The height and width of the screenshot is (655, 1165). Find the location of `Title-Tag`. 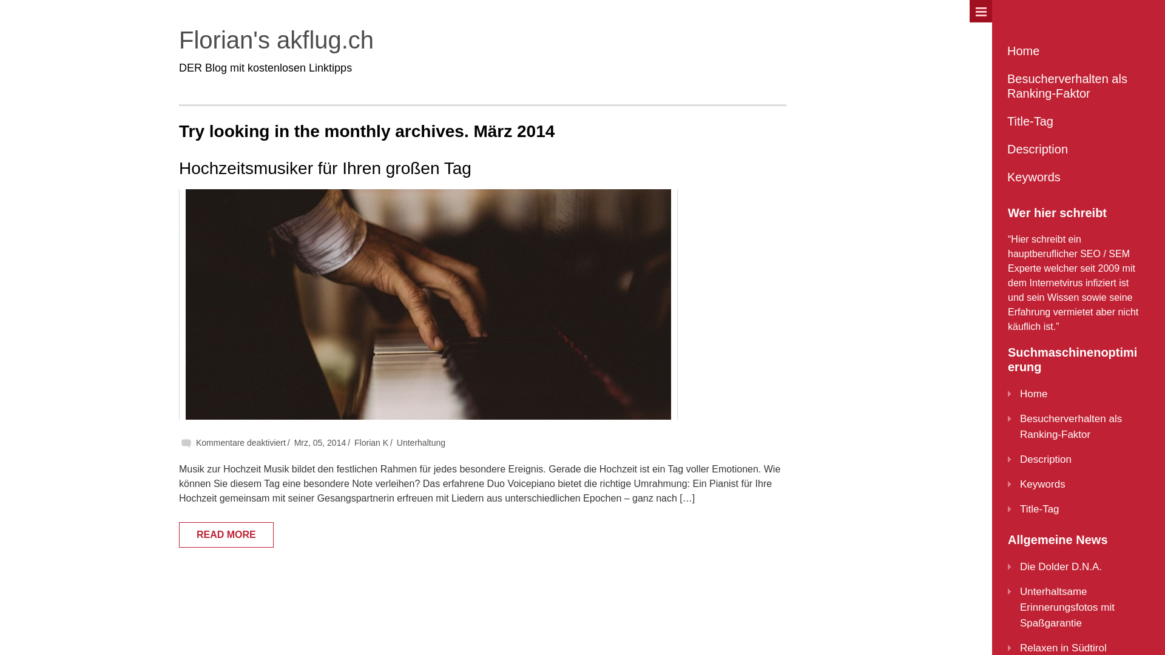

Title-Tag is located at coordinates (1040, 509).